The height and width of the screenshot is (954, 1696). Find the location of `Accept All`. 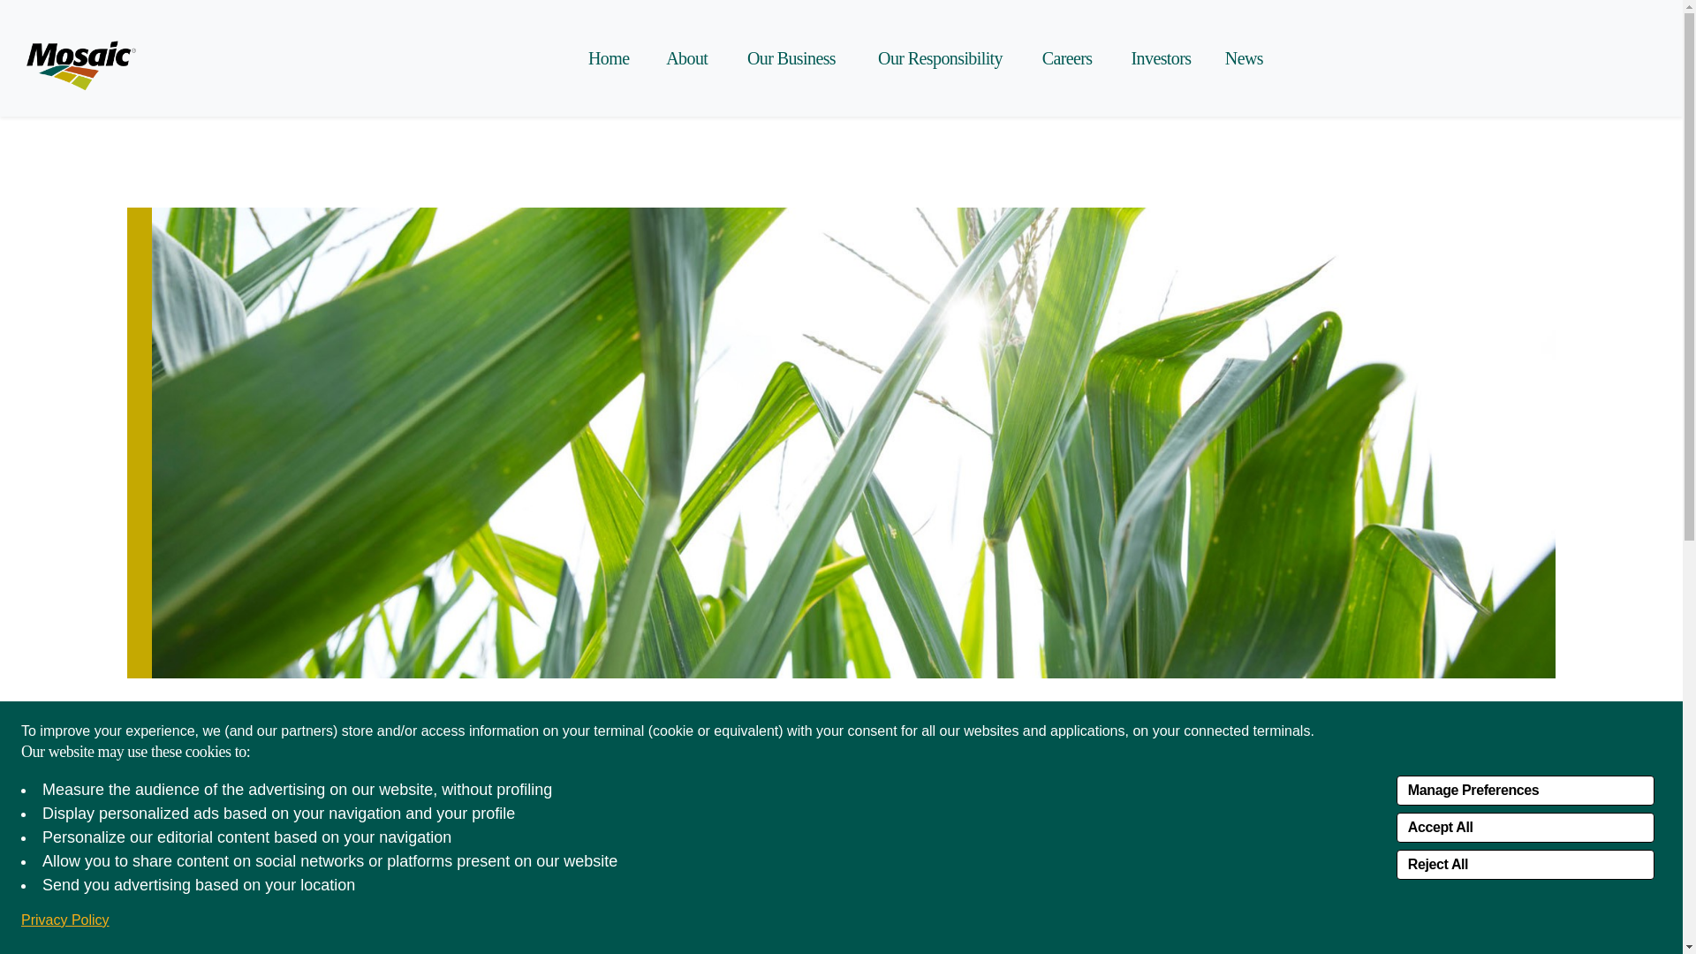

Accept All is located at coordinates (1525, 827).